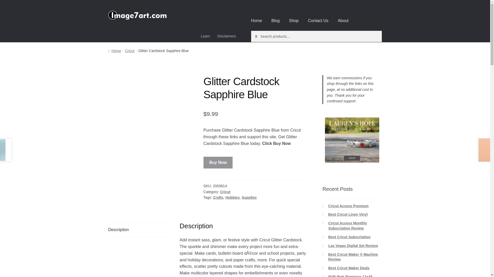 The image size is (494, 277). What do you see at coordinates (227, 36) in the screenshot?
I see `Disclaimers` at bounding box center [227, 36].